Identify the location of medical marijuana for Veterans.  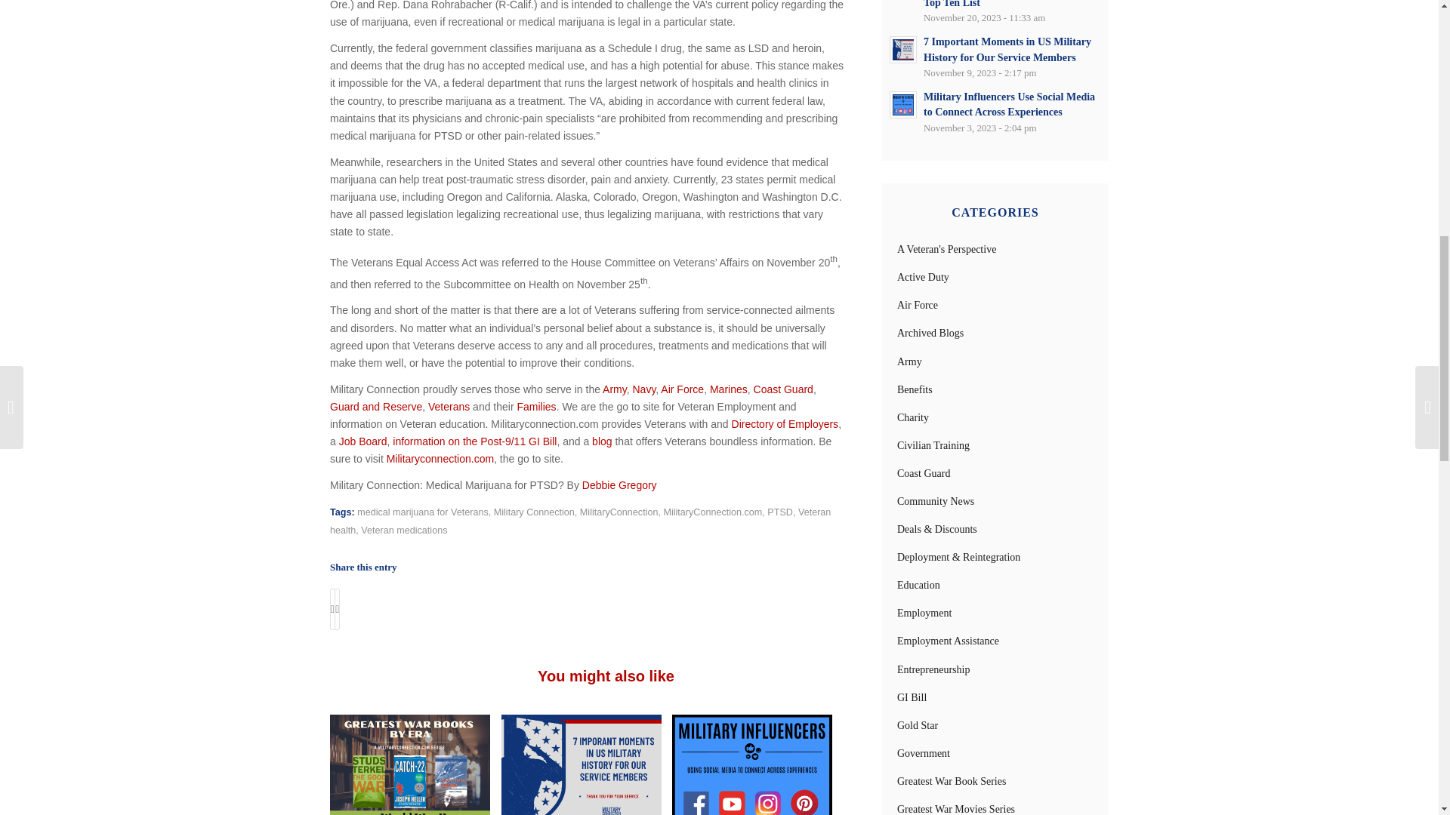
(423, 512).